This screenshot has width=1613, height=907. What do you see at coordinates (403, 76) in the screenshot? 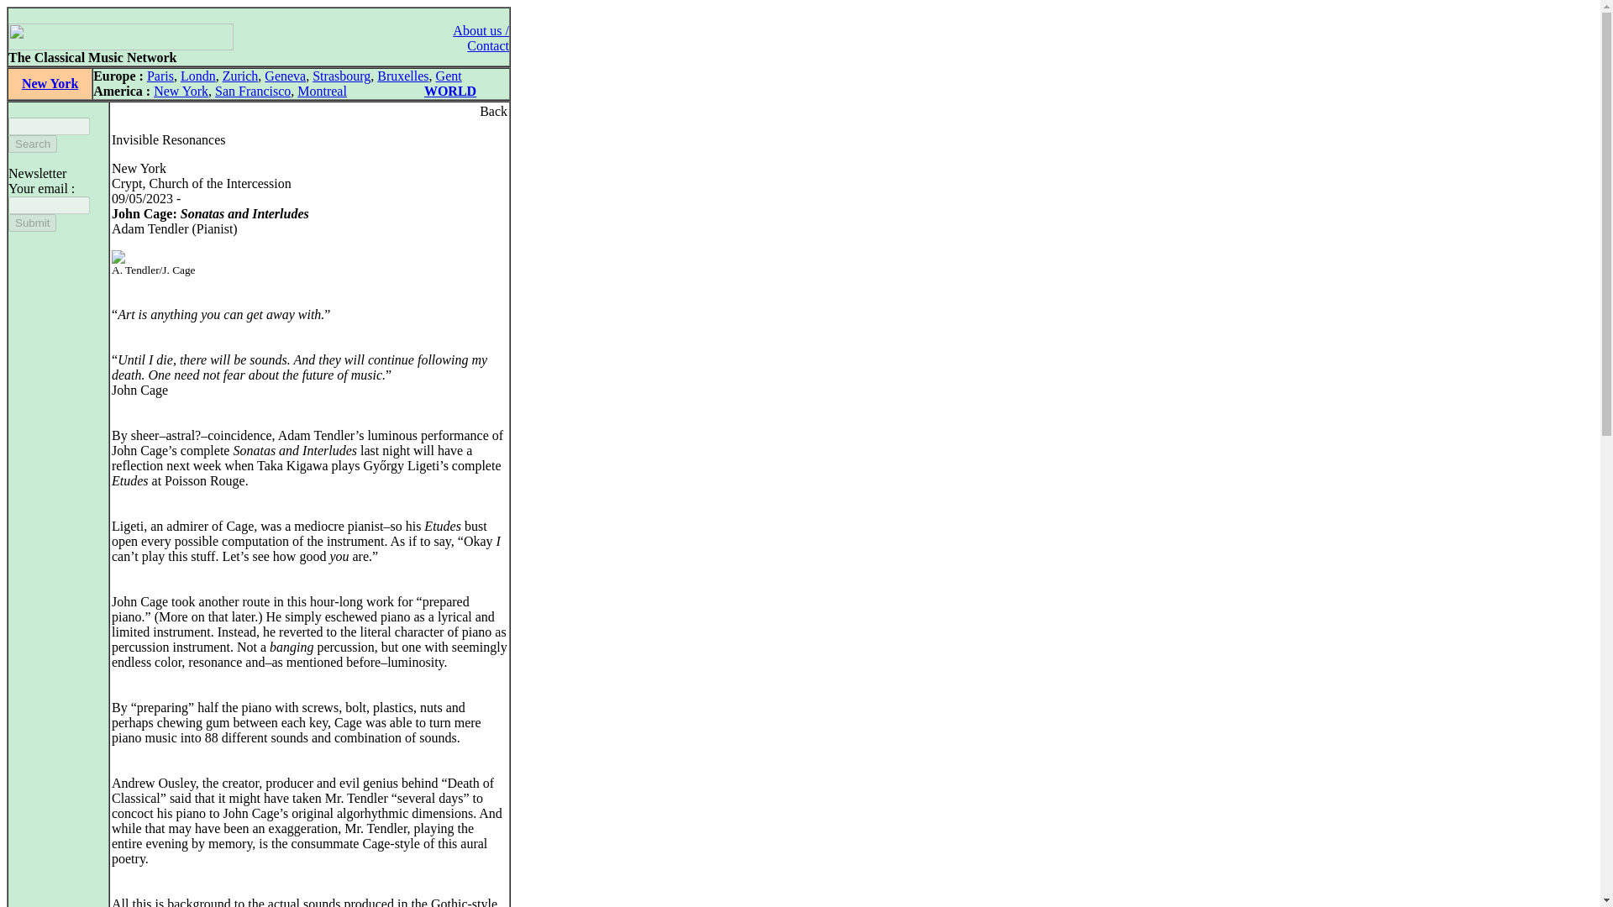
I see `Bruxelles` at bounding box center [403, 76].